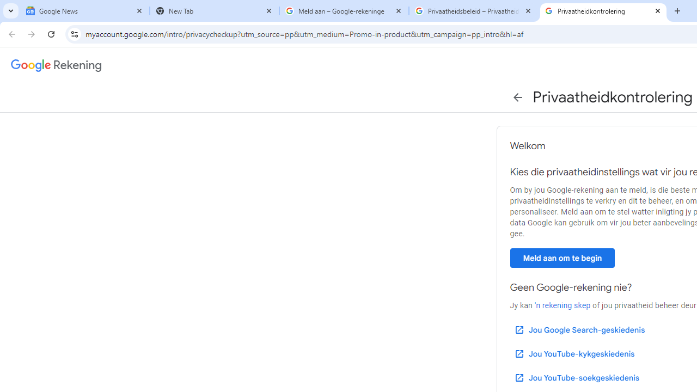  I want to click on Terug, so click(517, 97).